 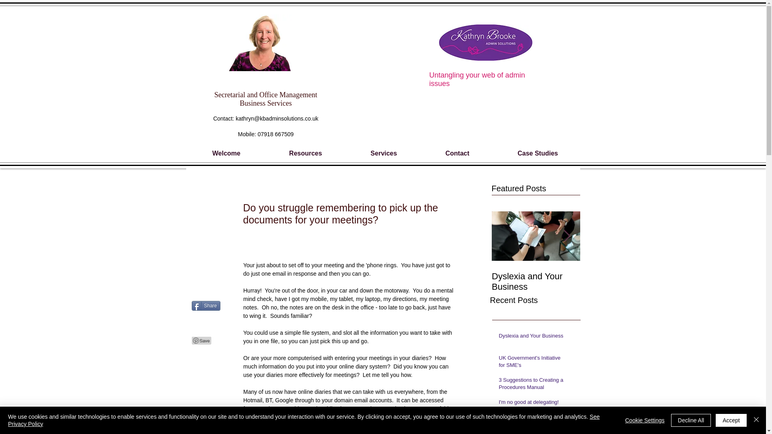 What do you see at coordinates (201, 341) in the screenshot?
I see `Pin to Pinterest` at bounding box center [201, 341].